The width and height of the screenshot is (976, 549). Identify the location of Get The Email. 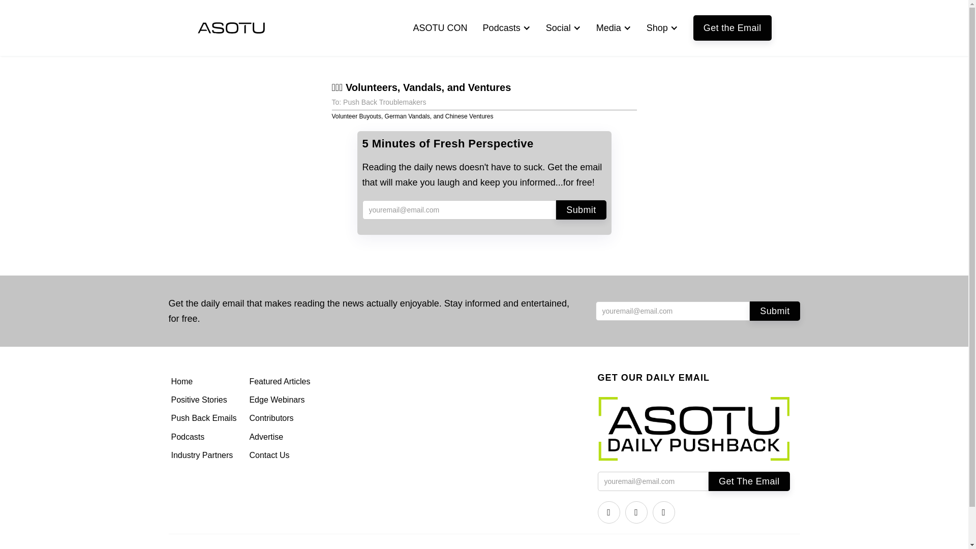
(749, 481).